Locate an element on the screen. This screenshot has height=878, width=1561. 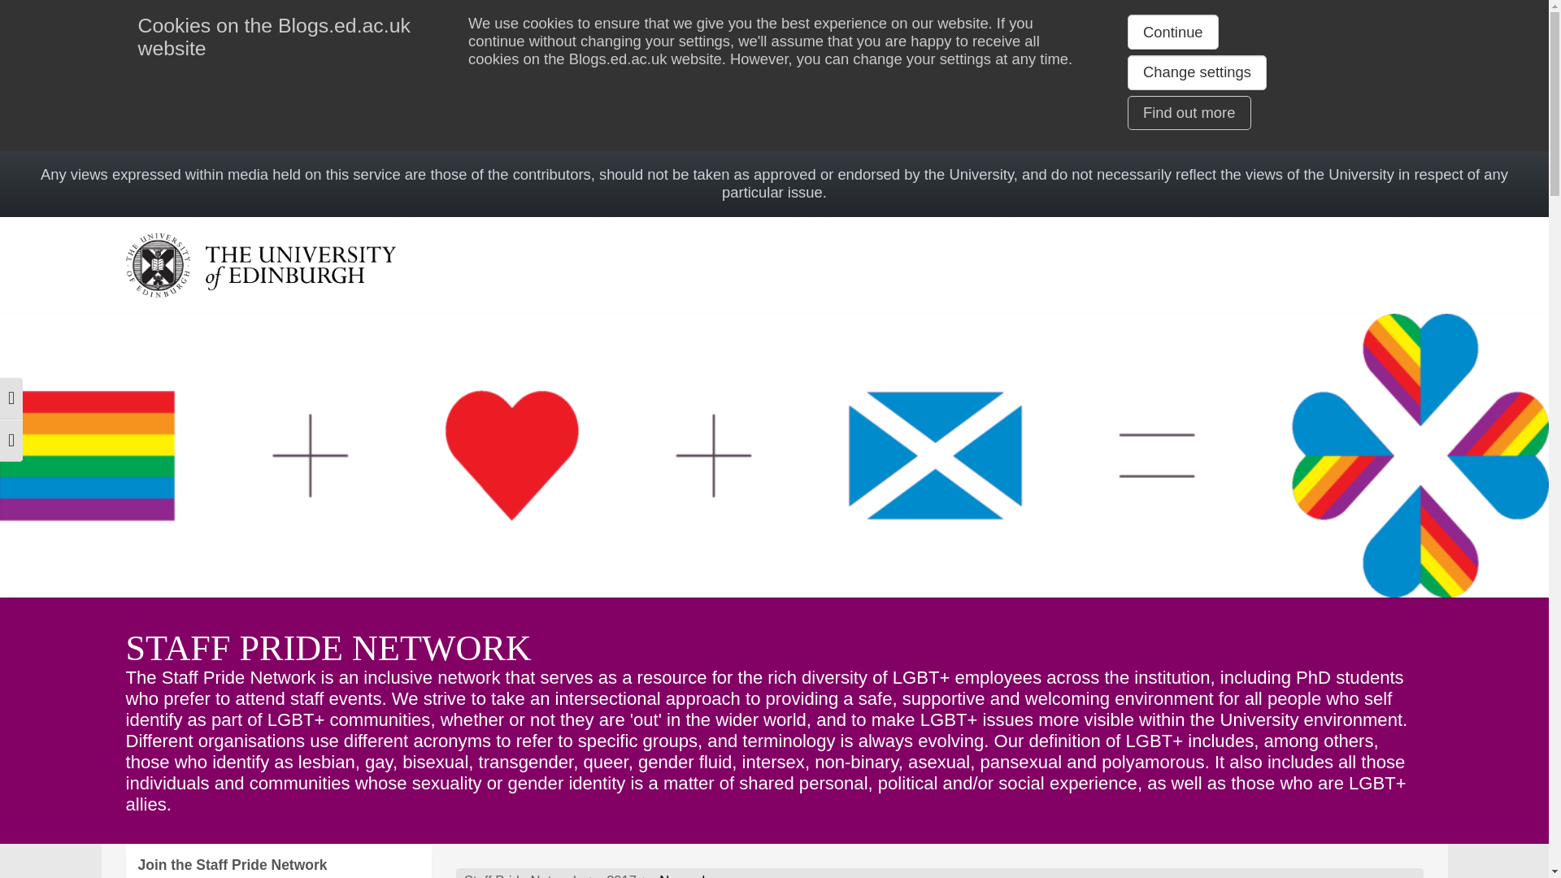
Continue is located at coordinates (1172, 32).